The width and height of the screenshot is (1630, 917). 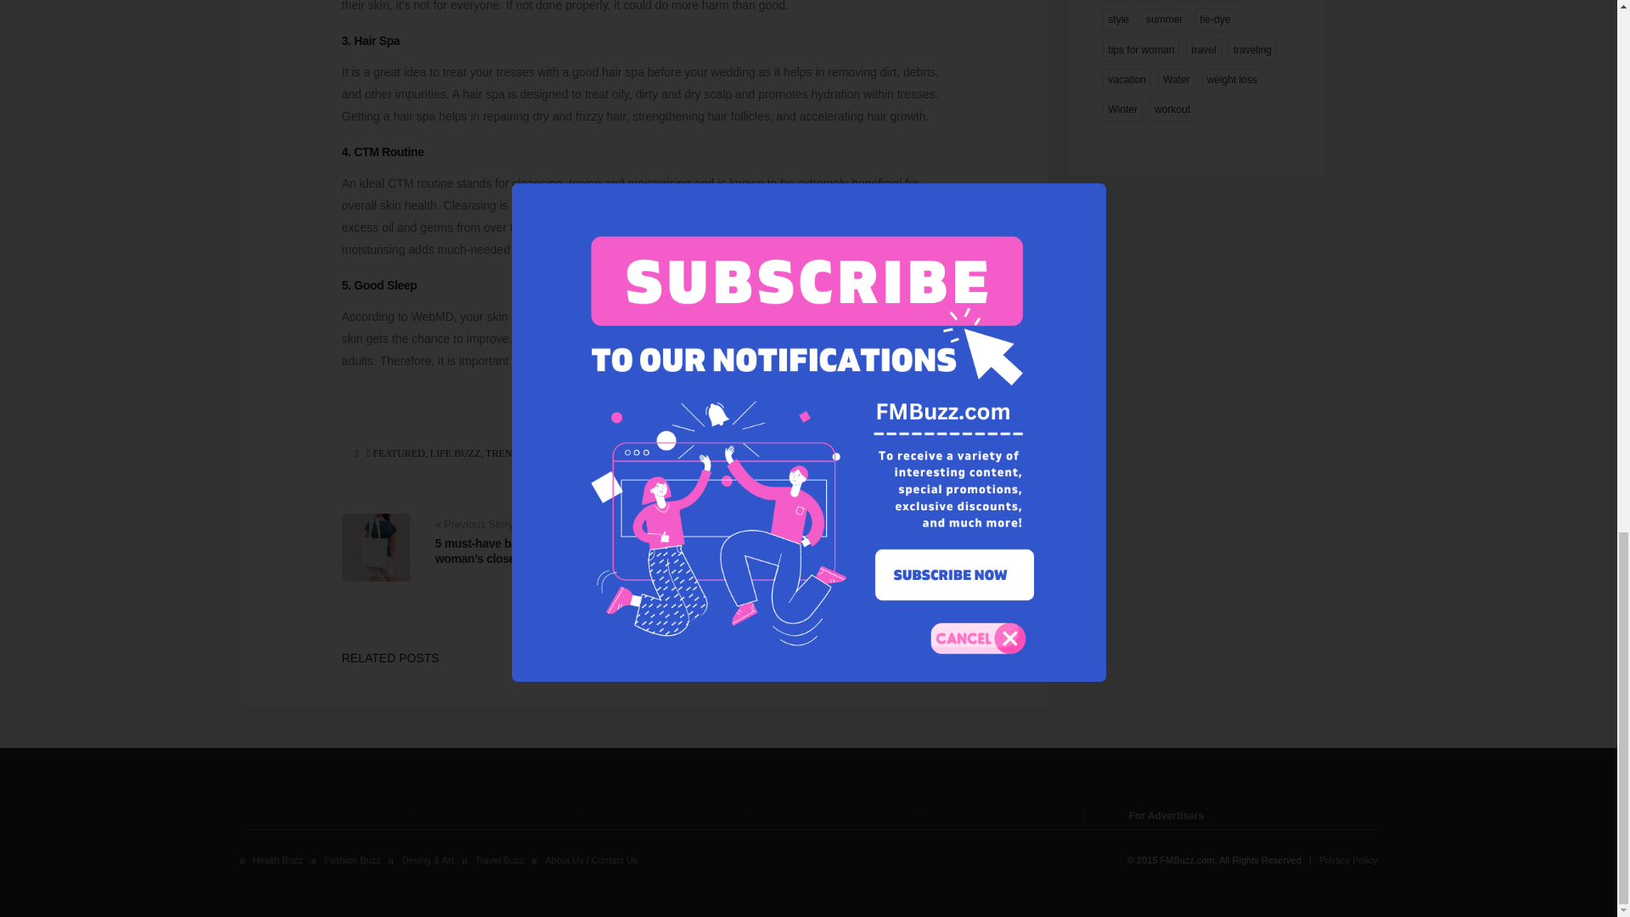 What do you see at coordinates (511, 453) in the screenshot?
I see `TRENDING` at bounding box center [511, 453].